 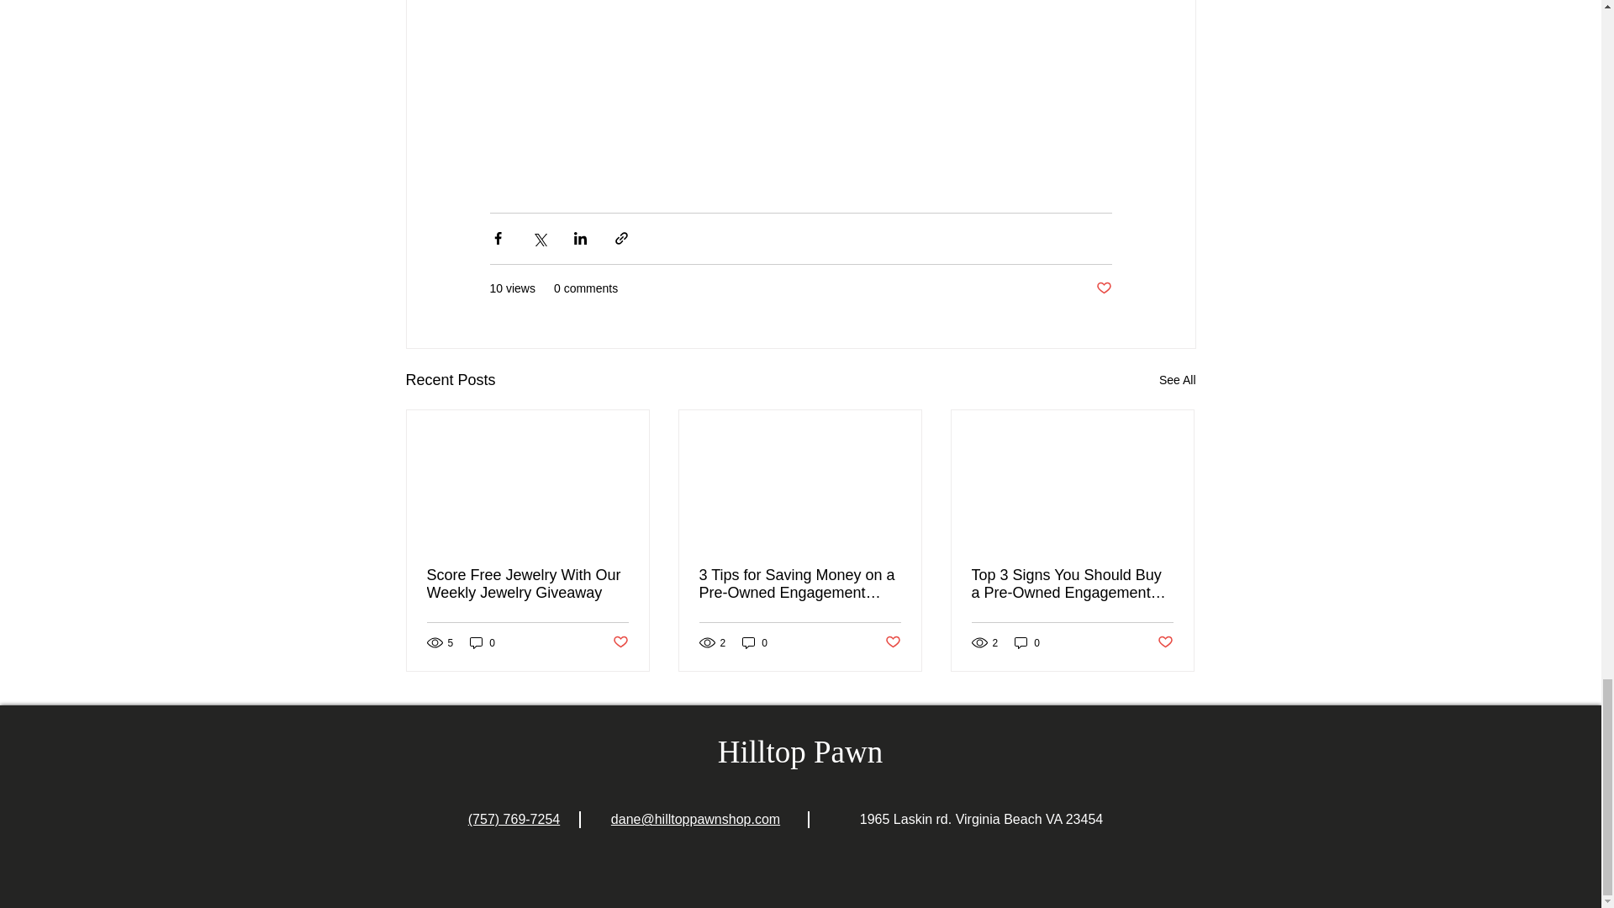 What do you see at coordinates (755, 642) in the screenshot?
I see `0` at bounding box center [755, 642].